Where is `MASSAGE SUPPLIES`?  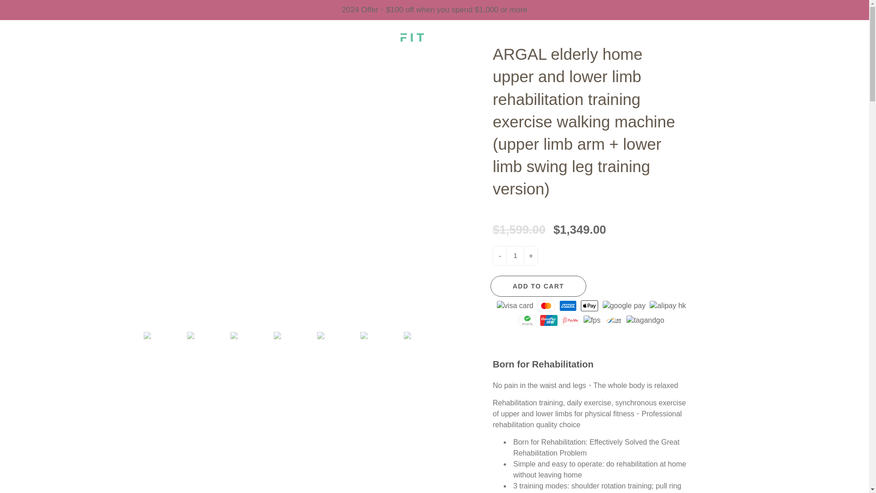
MASSAGE SUPPLIES is located at coordinates (250, 66).